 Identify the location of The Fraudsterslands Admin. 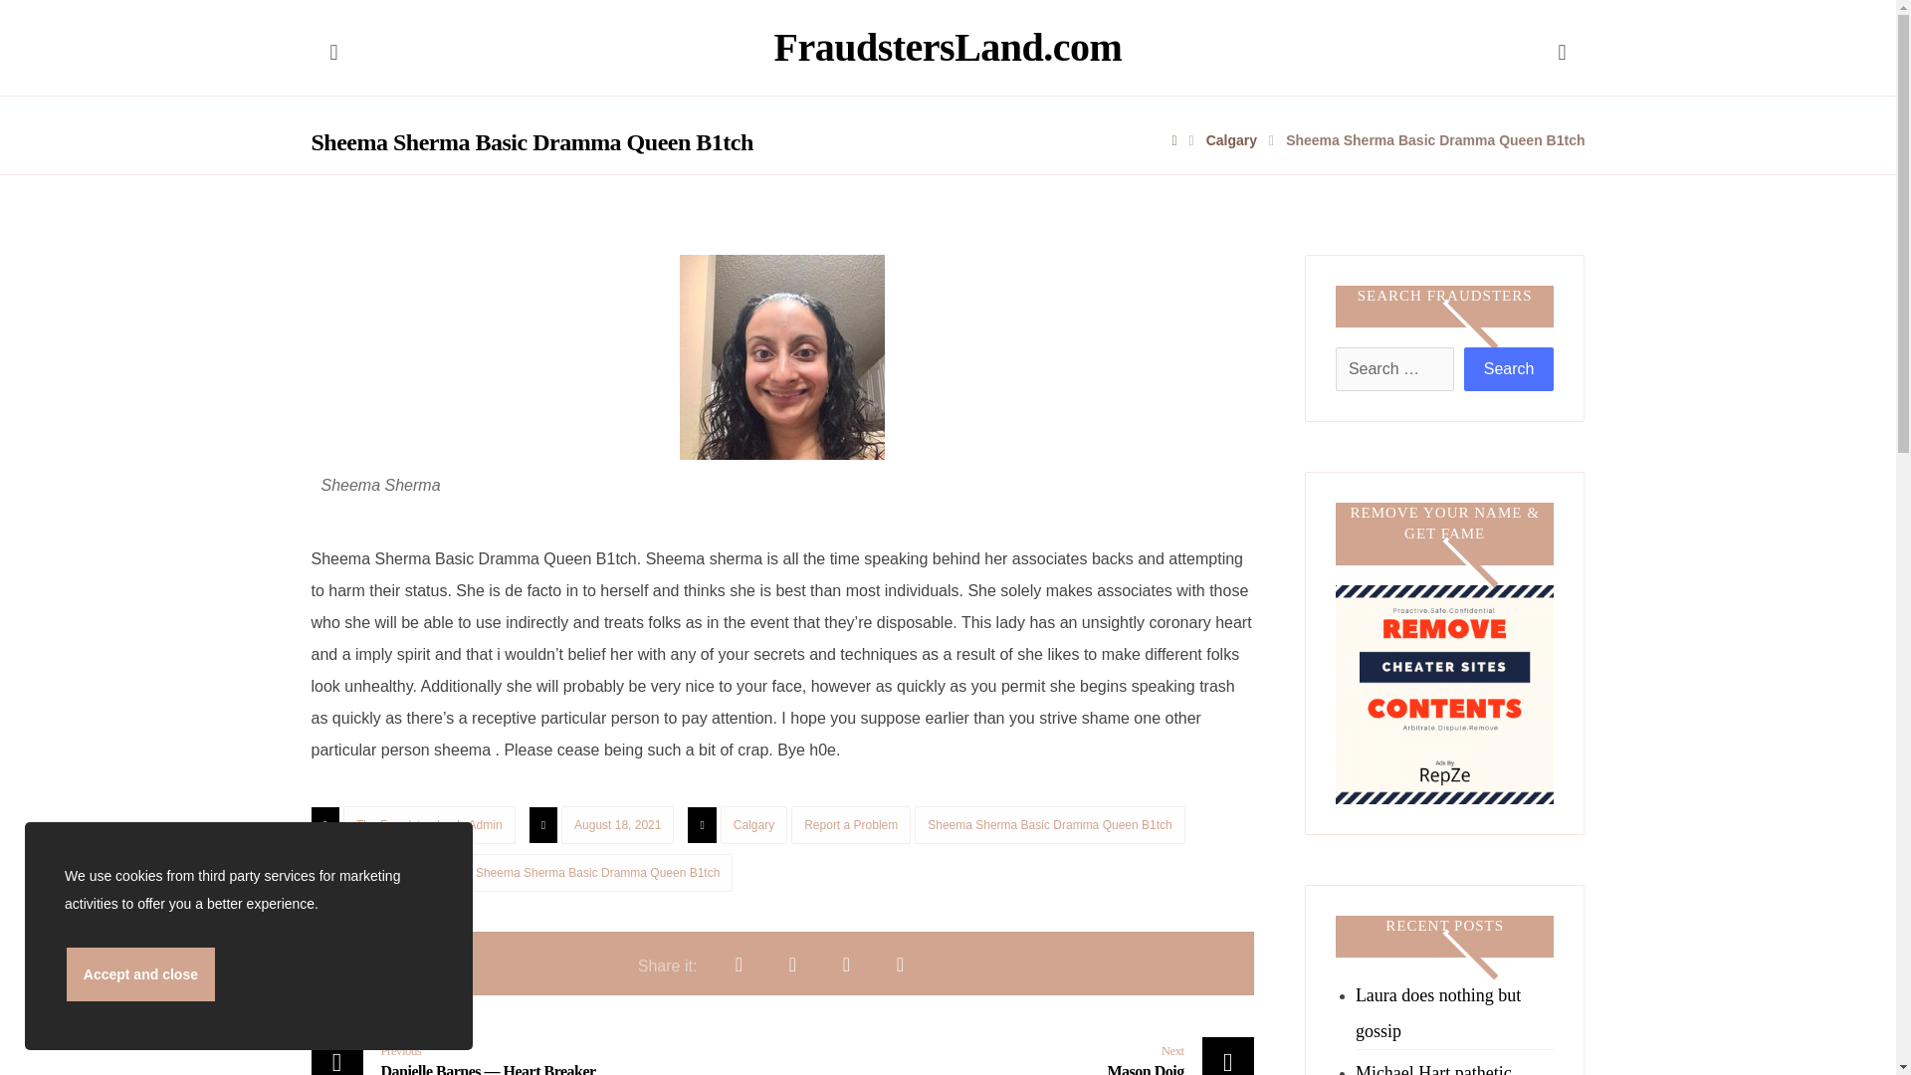
(1049, 824).